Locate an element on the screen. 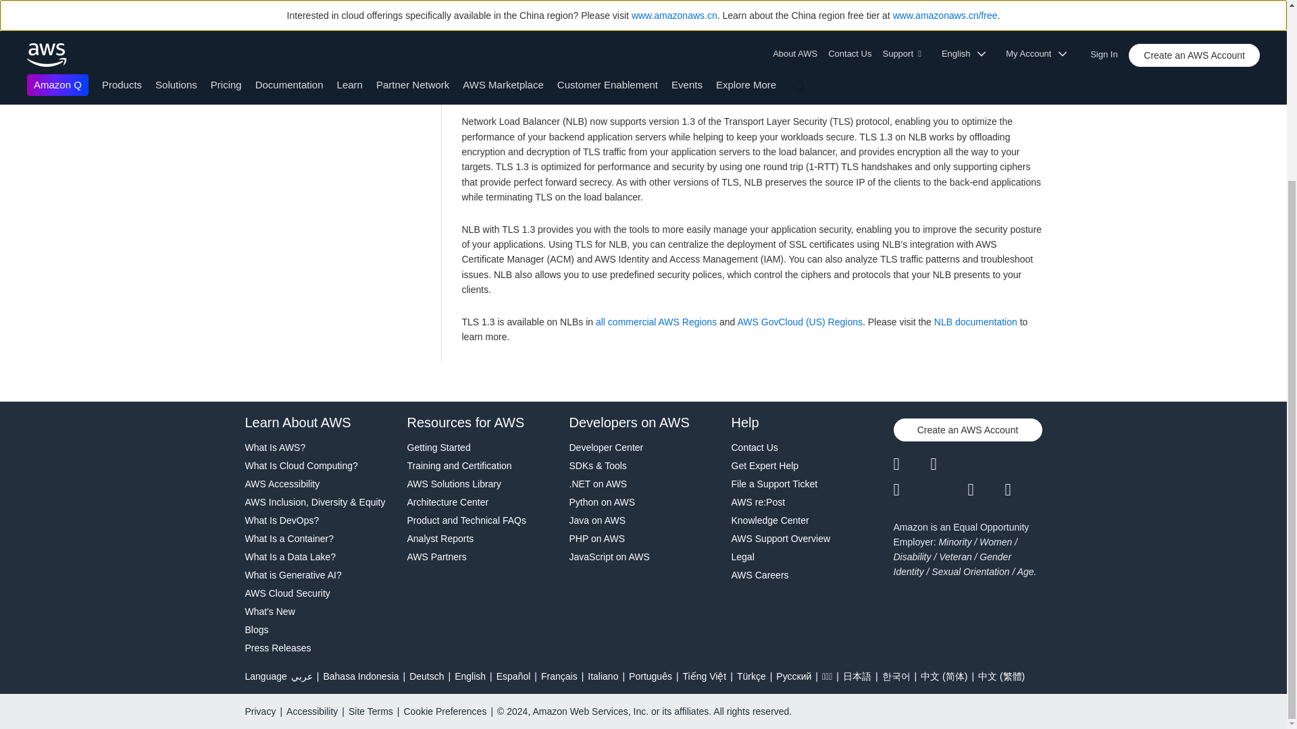 This screenshot has height=729, width=1297. YouTube is located at coordinates (949, 489).